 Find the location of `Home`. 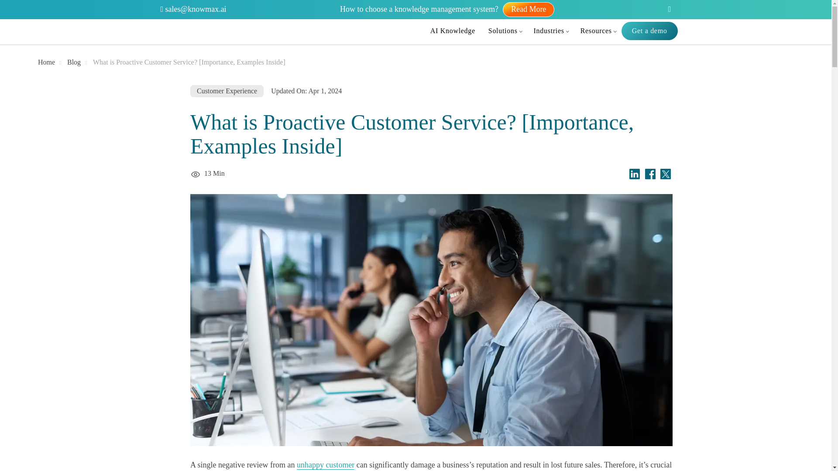

Home is located at coordinates (46, 62).